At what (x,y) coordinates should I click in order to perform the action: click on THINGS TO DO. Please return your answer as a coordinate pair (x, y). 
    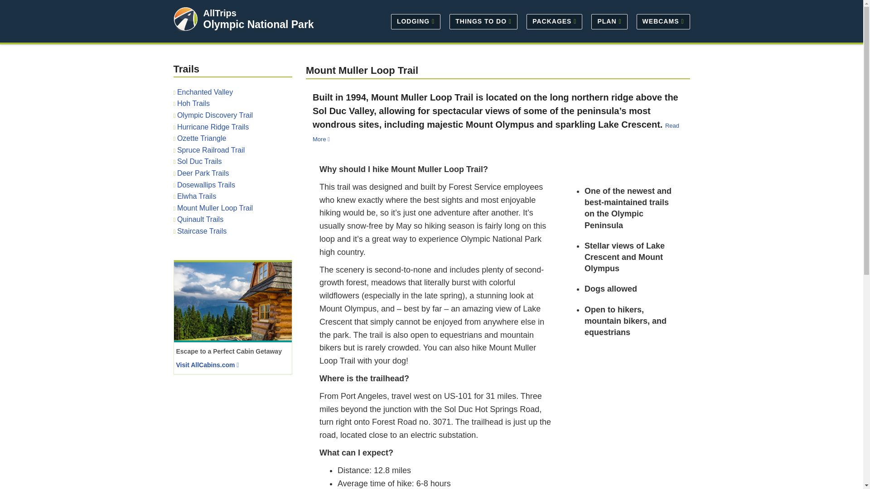
    Looking at the image, I should click on (483, 21).